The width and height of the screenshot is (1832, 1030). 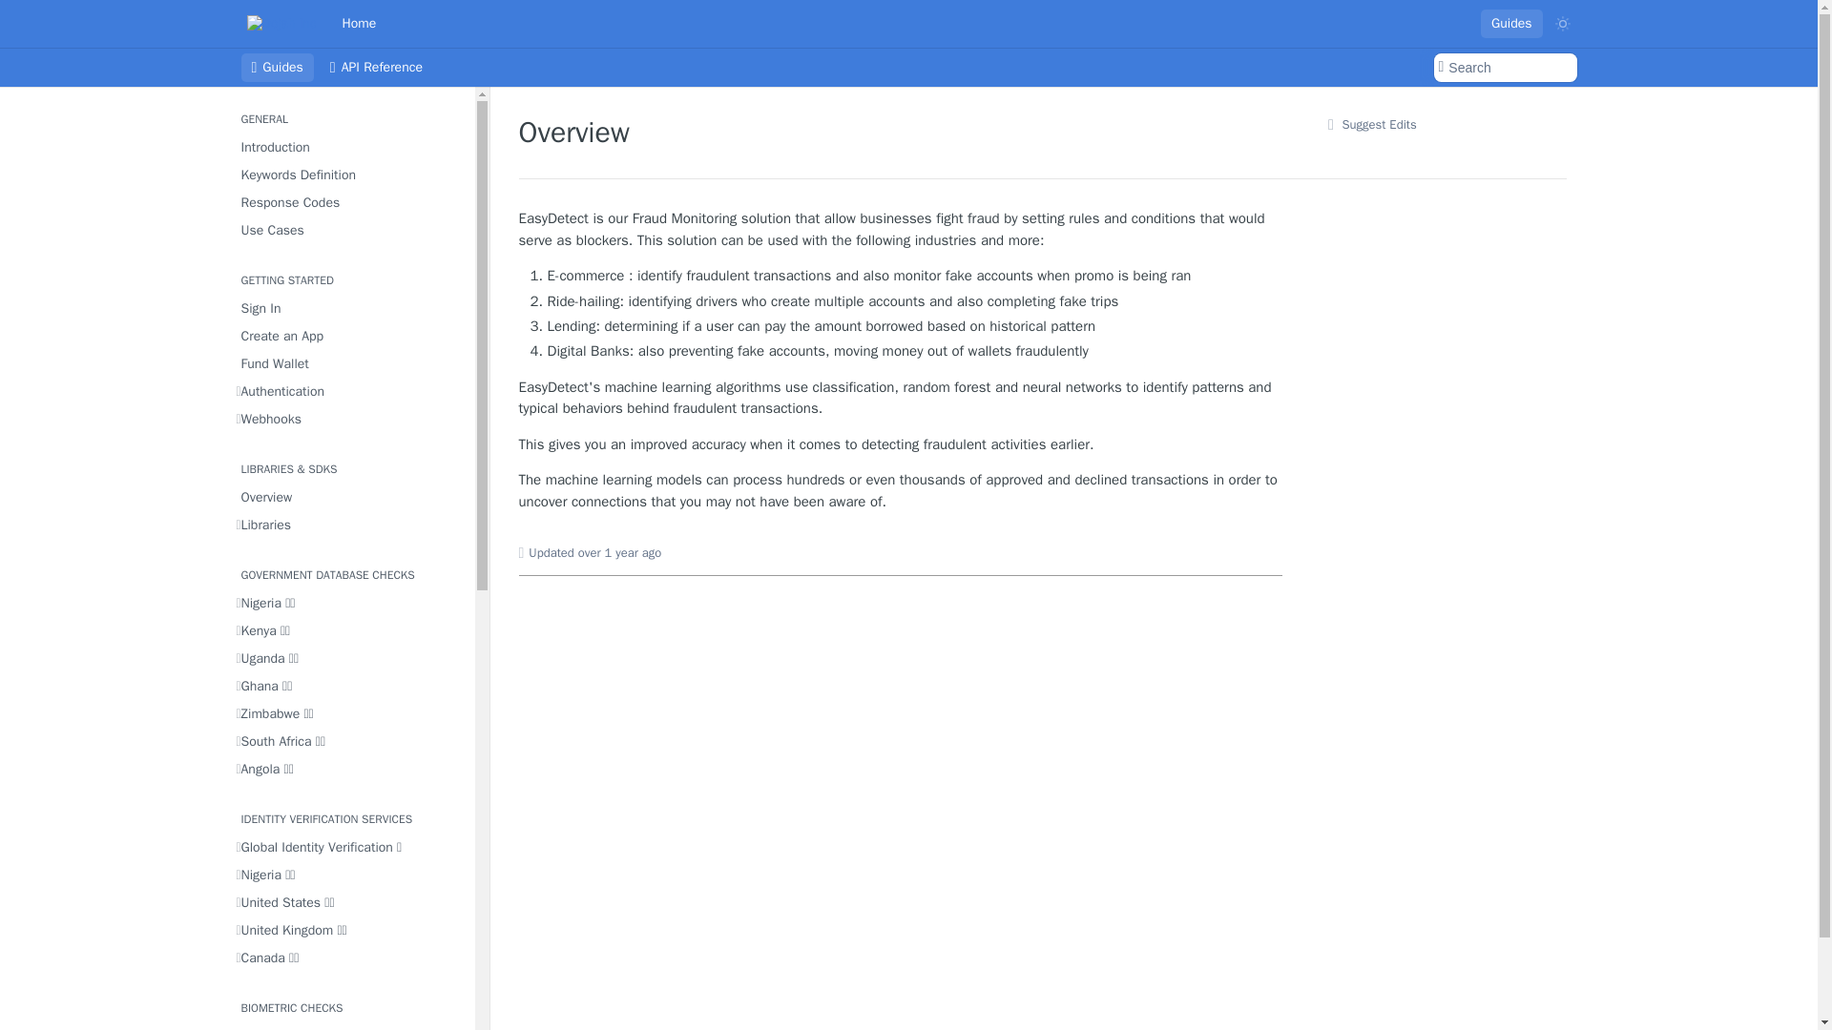 What do you see at coordinates (349, 229) in the screenshot?
I see `Use Cases` at bounding box center [349, 229].